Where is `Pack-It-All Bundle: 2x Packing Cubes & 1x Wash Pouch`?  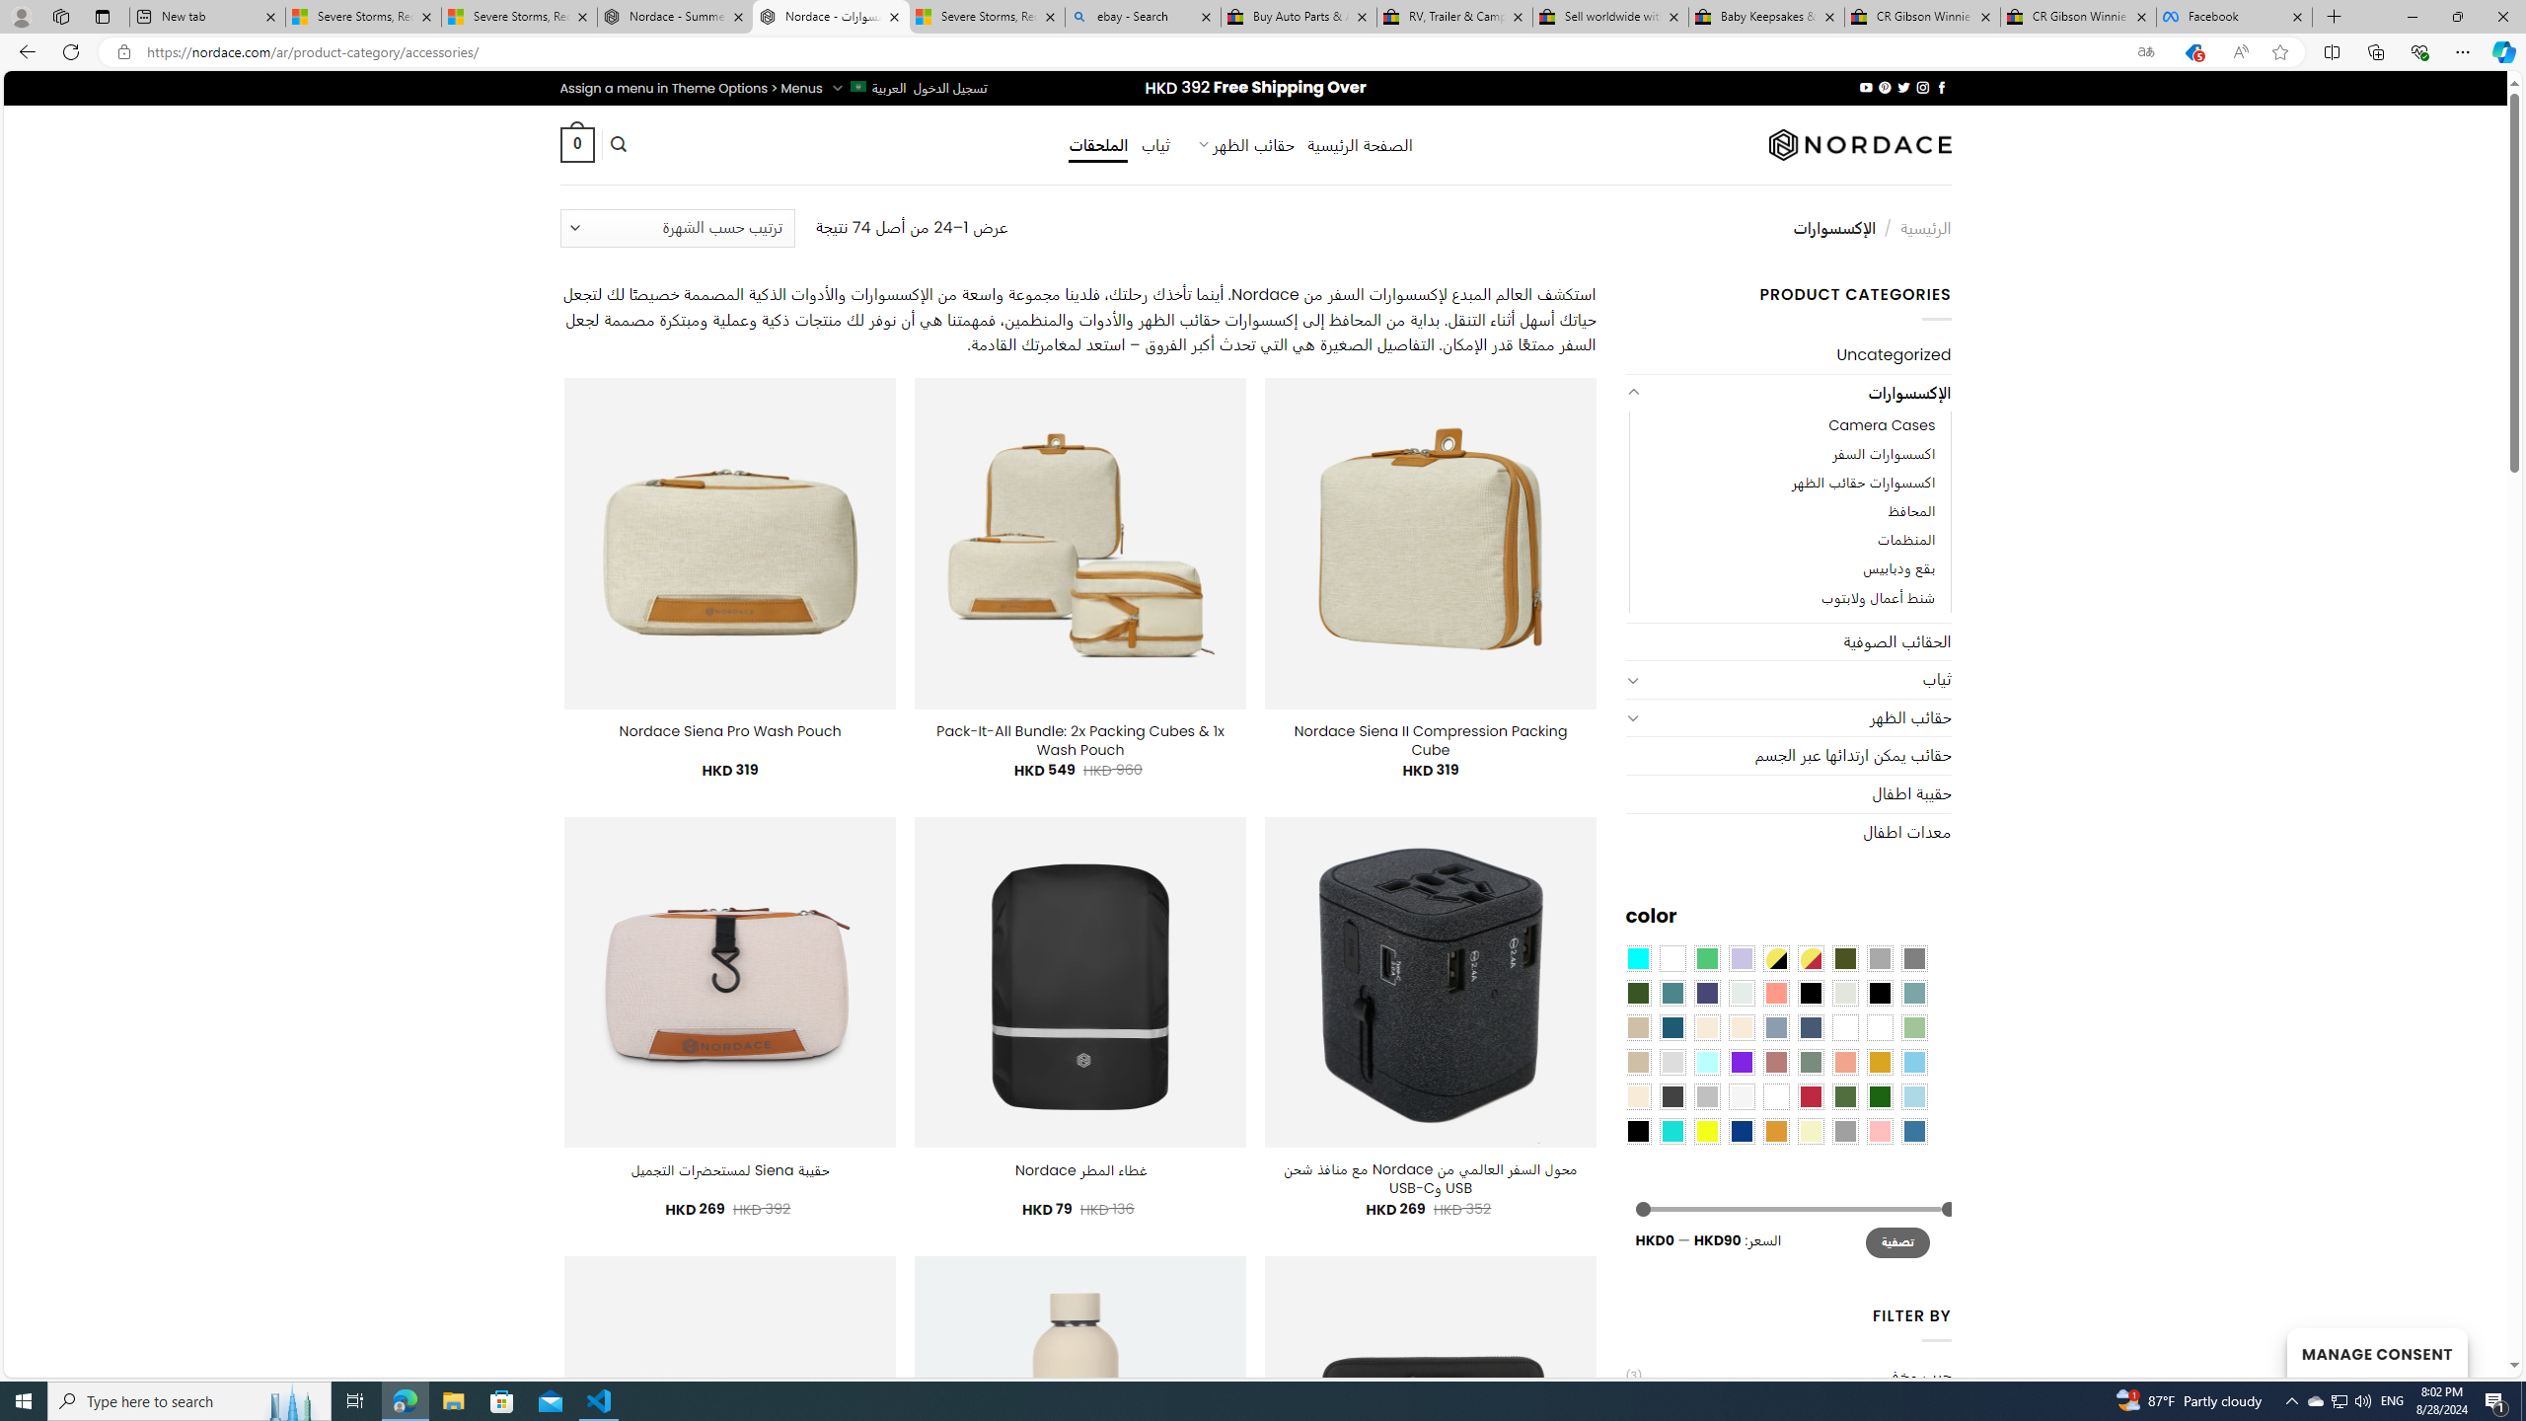
Pack-It-All Bundle: 2x Packing Cubes & 1x Wash Pouch is located at coordinates (1079, 740).